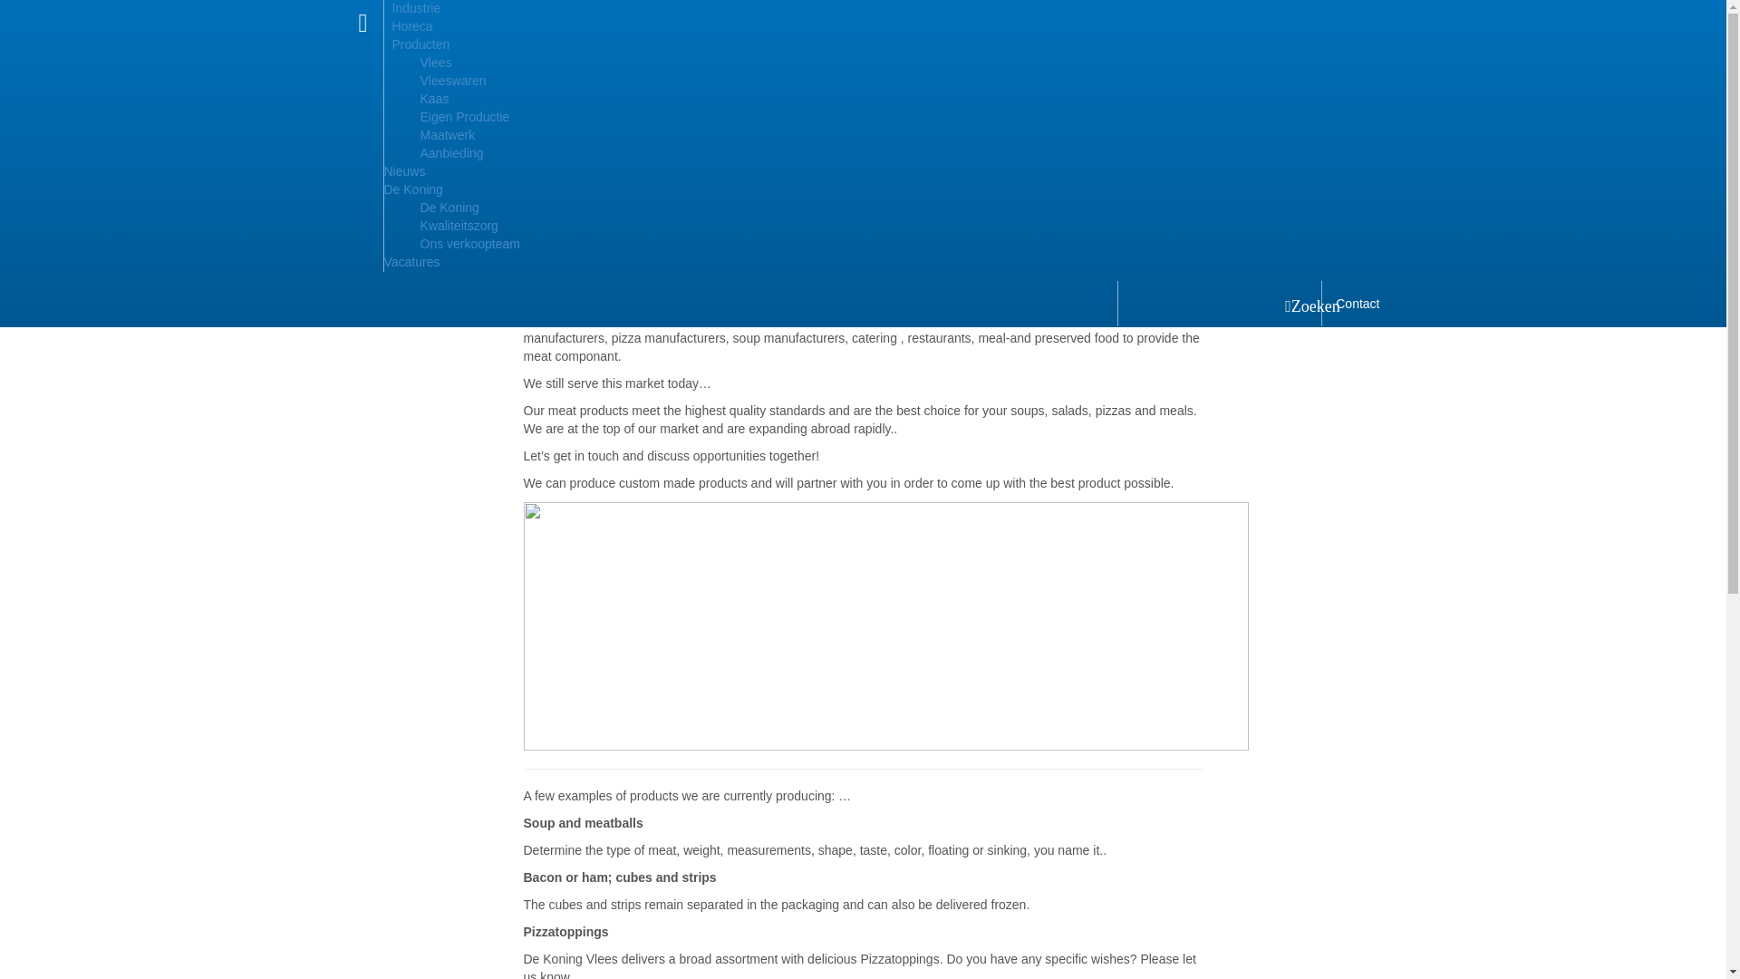 The width and height of the screenshot is (1740, 979). What do you see at coordinates (435, 98) in the screenshot?
I see `Kaas` at bounding box center [435, 98].